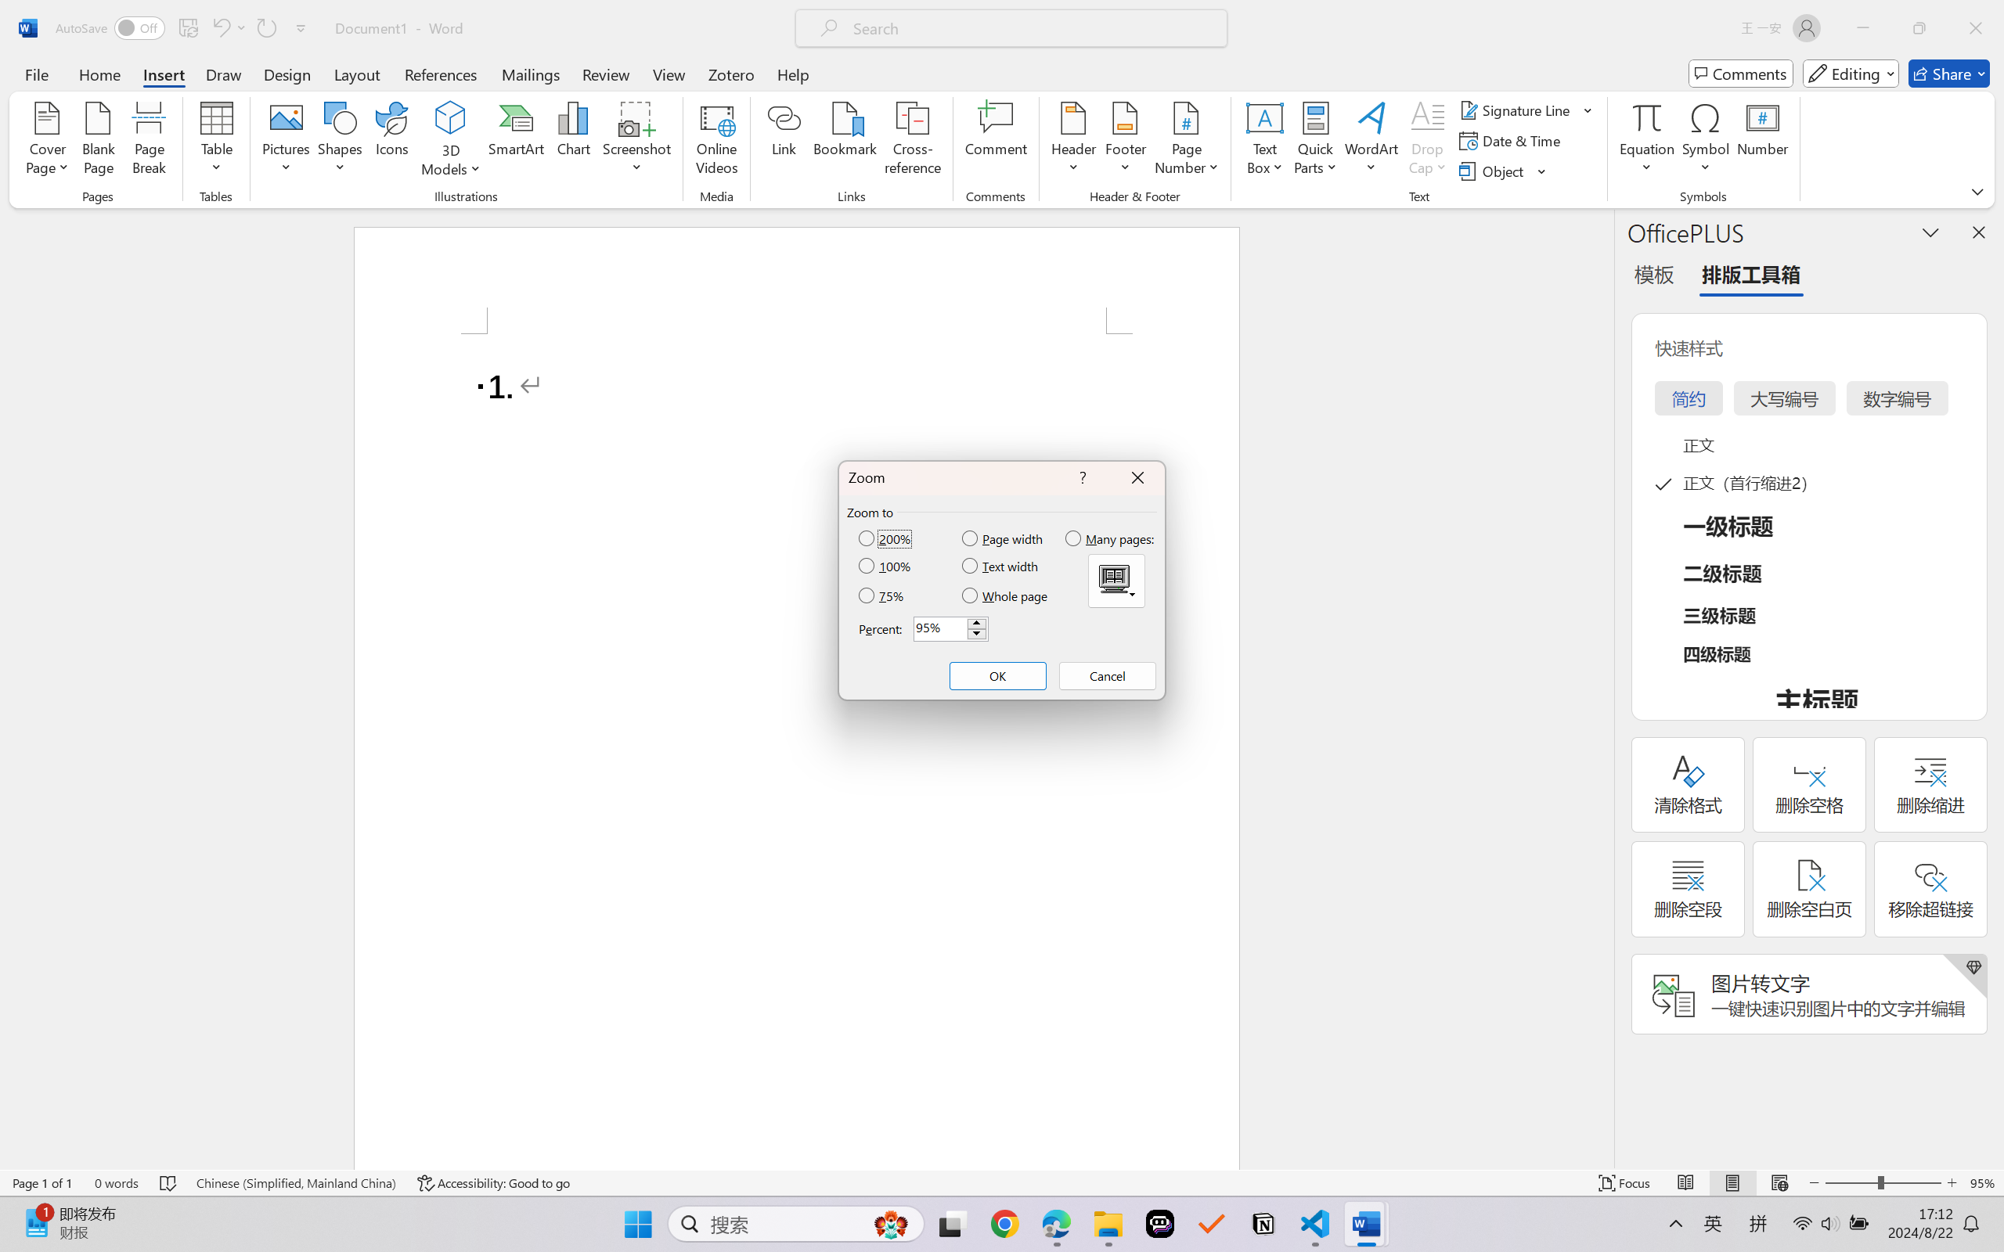  Describe the element at coordinates (229, 28) in the screenshot. I see `Undo Number Default` at that location.